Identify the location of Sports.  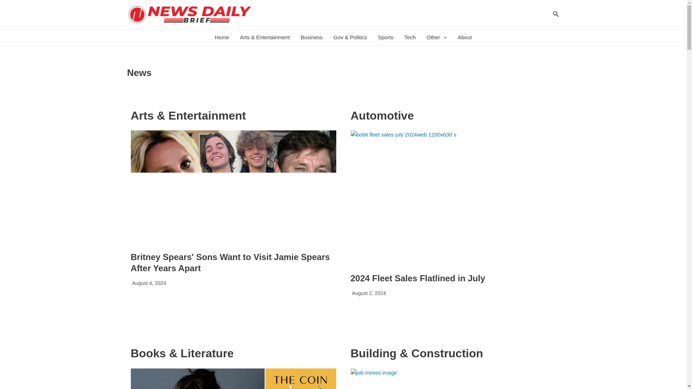
(385, 37).